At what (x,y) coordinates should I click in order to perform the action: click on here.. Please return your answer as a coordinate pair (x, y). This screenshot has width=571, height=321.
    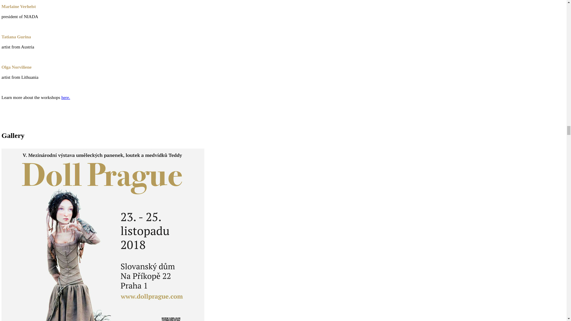
    Looking at the image, I should click on (65, 97).